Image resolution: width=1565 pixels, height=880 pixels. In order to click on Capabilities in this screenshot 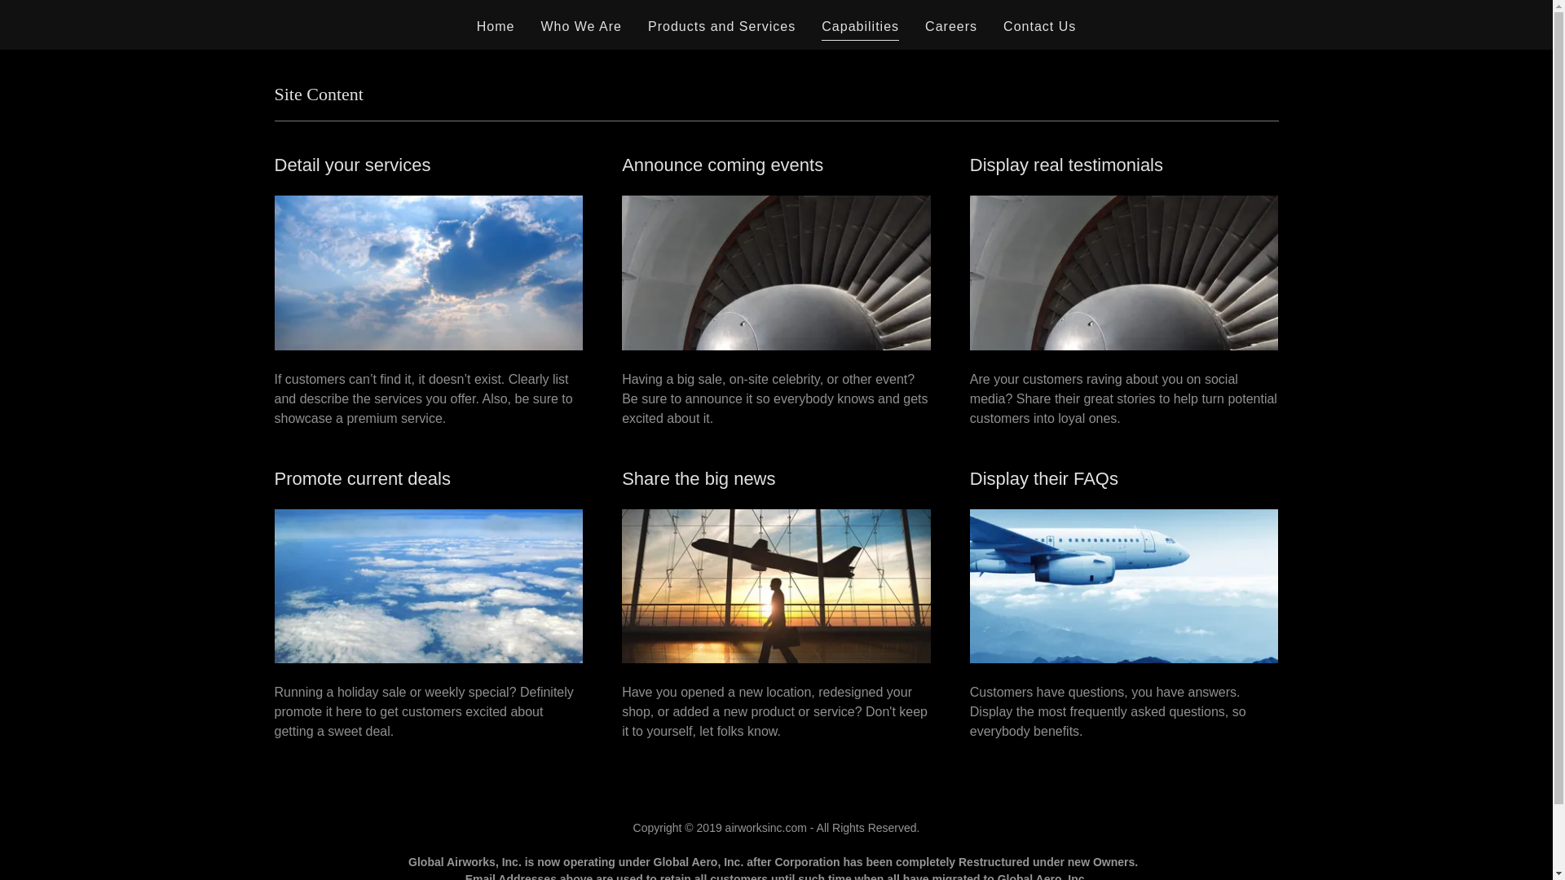, I will do `click(860, 28)`.